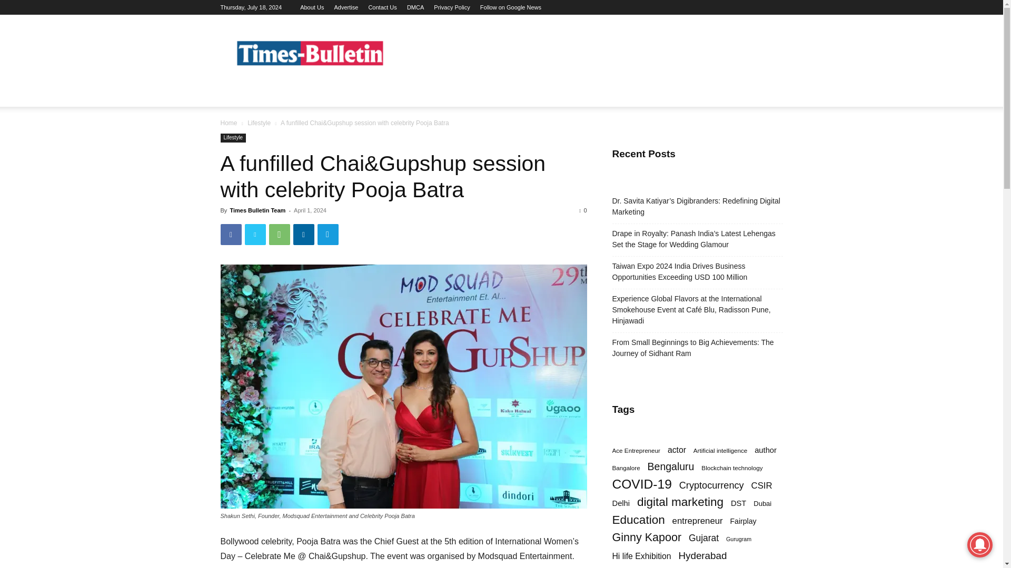 The width and height of the screenshot is (1011, 568). What do you see at coordinates (452, 7) in the screenshot?
I see `Privacy Policy` at bounding box center [452, 7].